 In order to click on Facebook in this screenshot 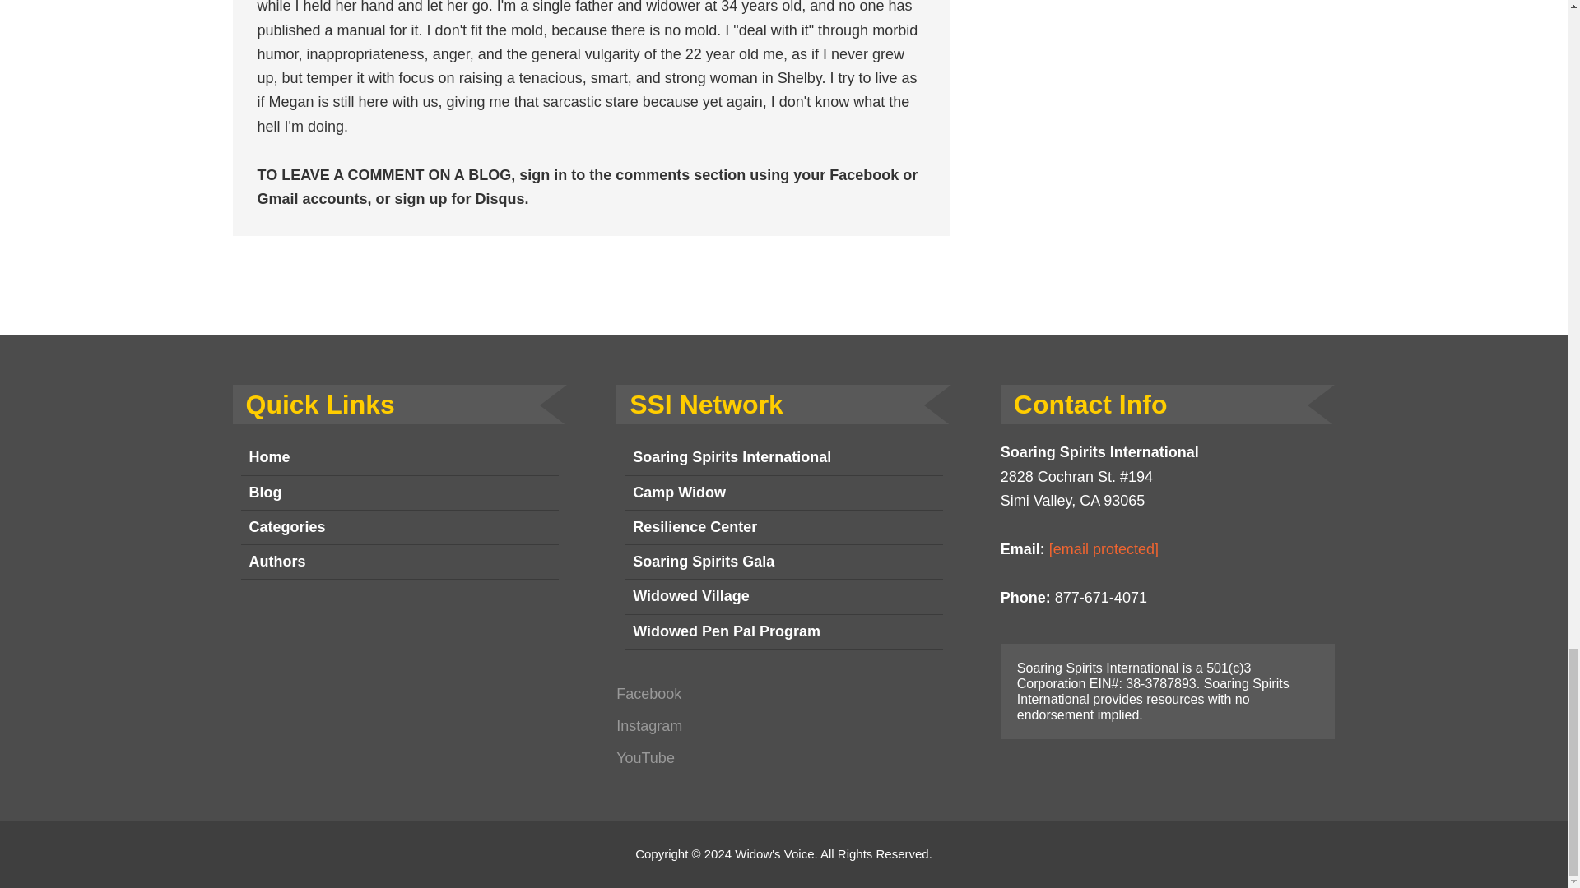, I will do `click(648, 694)`.